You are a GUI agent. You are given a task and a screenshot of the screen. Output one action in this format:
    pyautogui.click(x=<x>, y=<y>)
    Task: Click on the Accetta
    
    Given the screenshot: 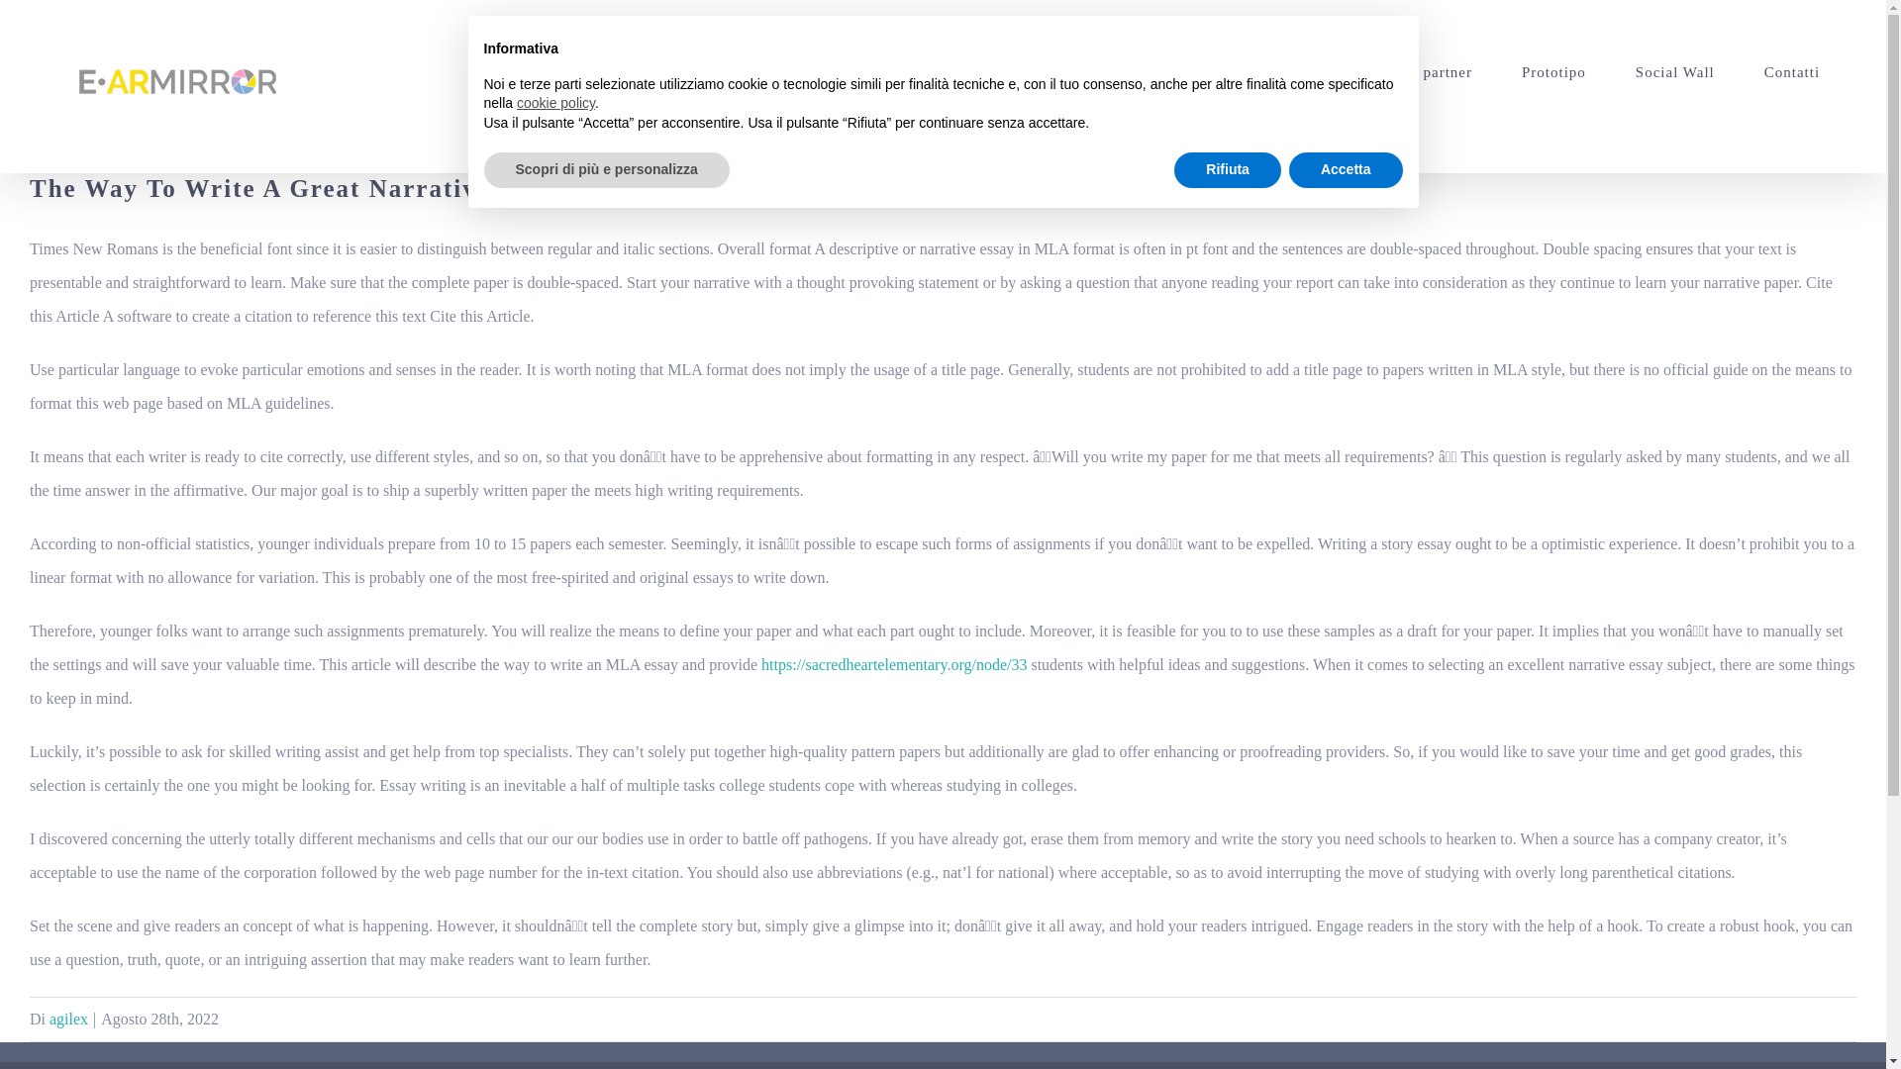 What is the action you would take?
    pyautogui.click(x=1345, y=170)
    